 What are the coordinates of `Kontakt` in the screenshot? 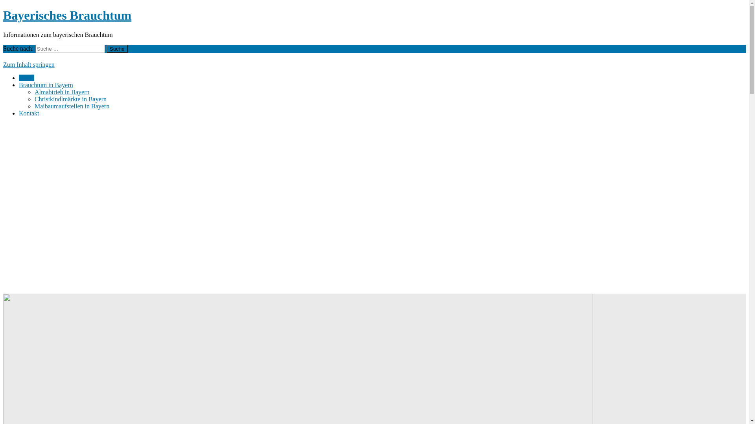 It's located at (29, 113).